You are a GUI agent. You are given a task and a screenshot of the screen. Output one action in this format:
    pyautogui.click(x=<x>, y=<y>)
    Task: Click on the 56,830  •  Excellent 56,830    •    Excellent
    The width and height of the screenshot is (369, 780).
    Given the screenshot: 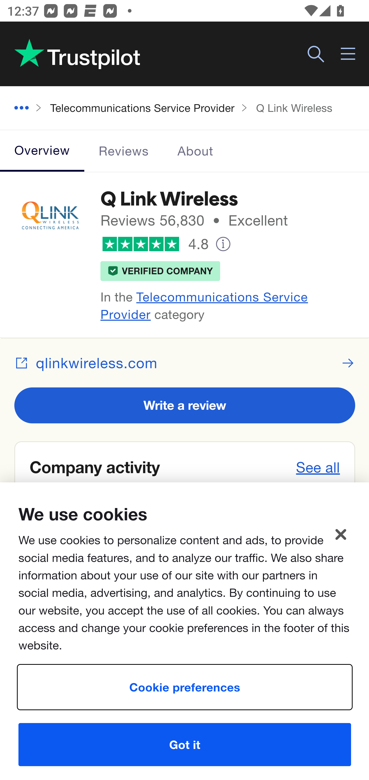 What is the action you would take?
    pyautogui.click(x=224, y=220)
    